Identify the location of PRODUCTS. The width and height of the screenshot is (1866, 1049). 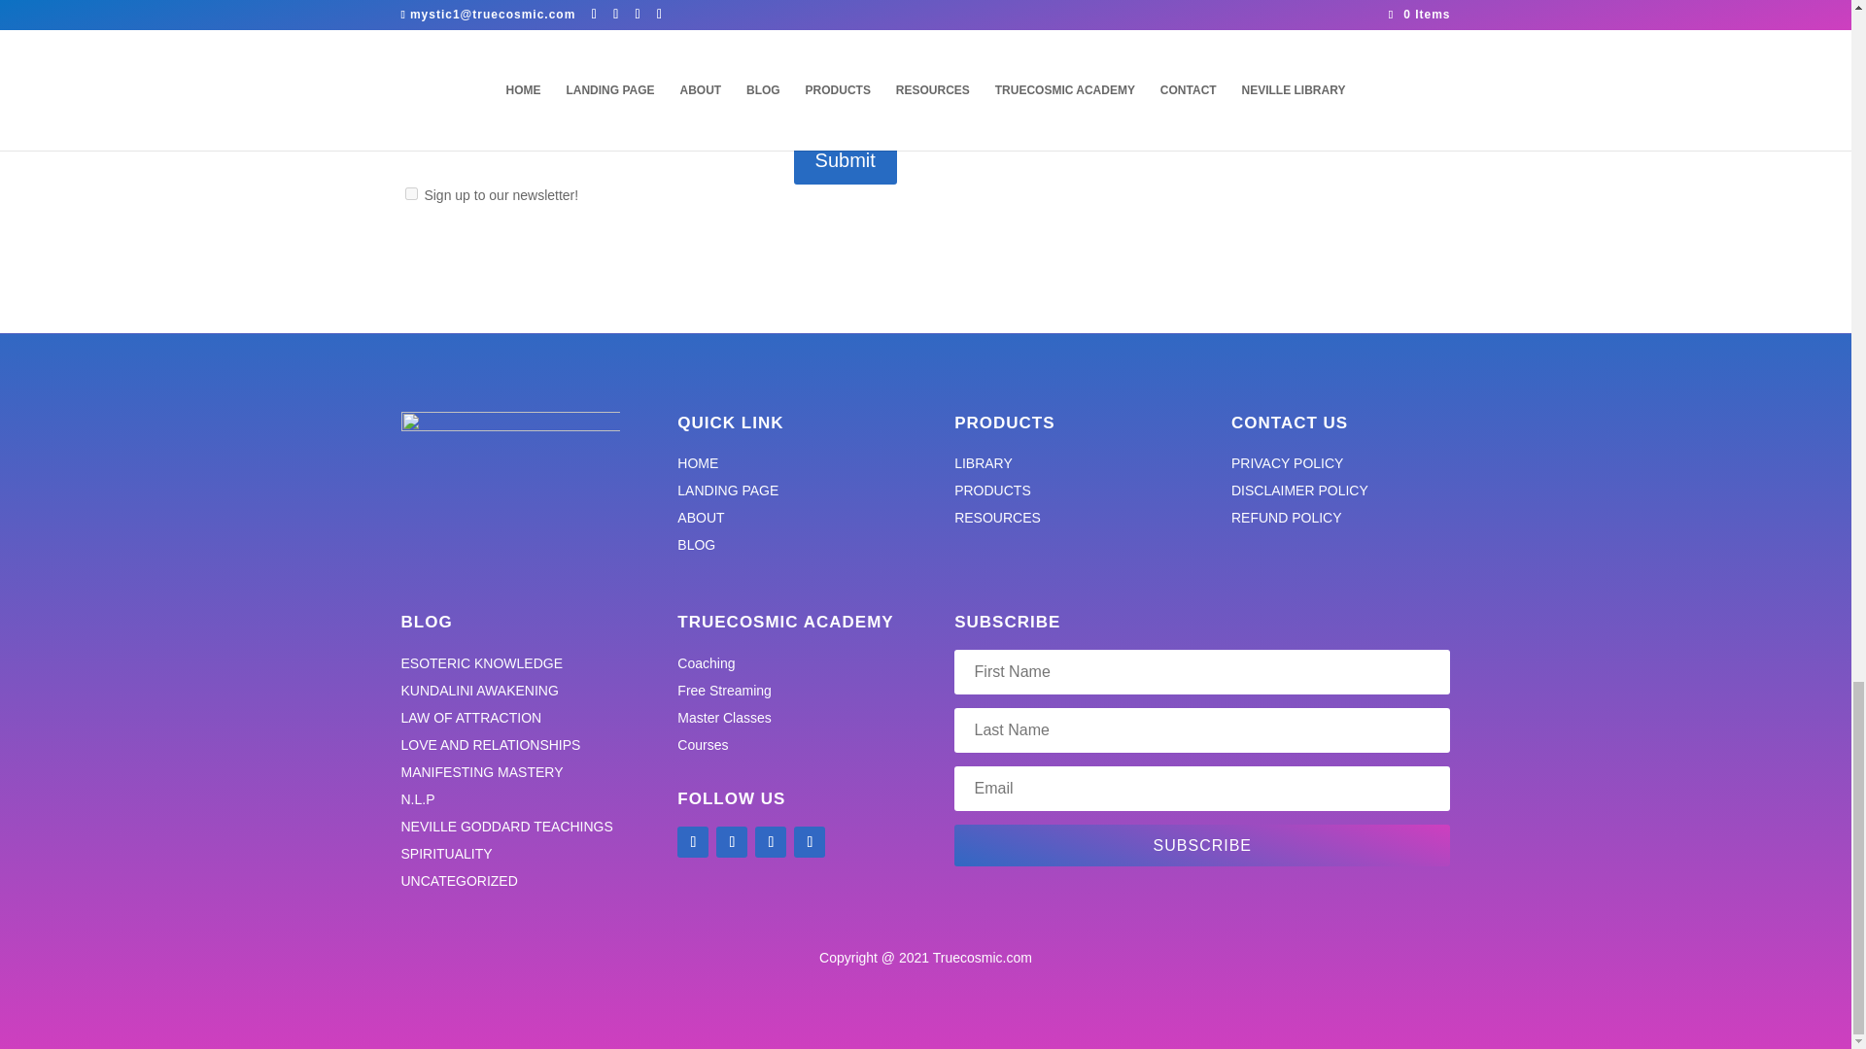
(992, 490).